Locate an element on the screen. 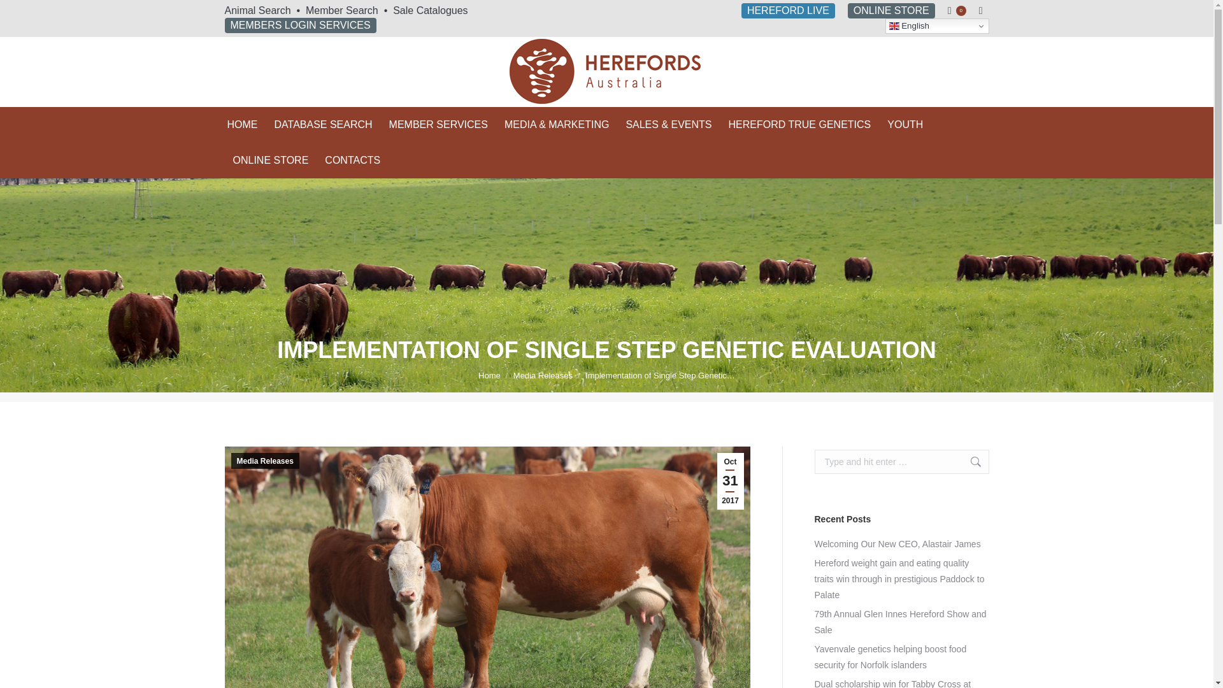  English is located at coordinates (938, 25).